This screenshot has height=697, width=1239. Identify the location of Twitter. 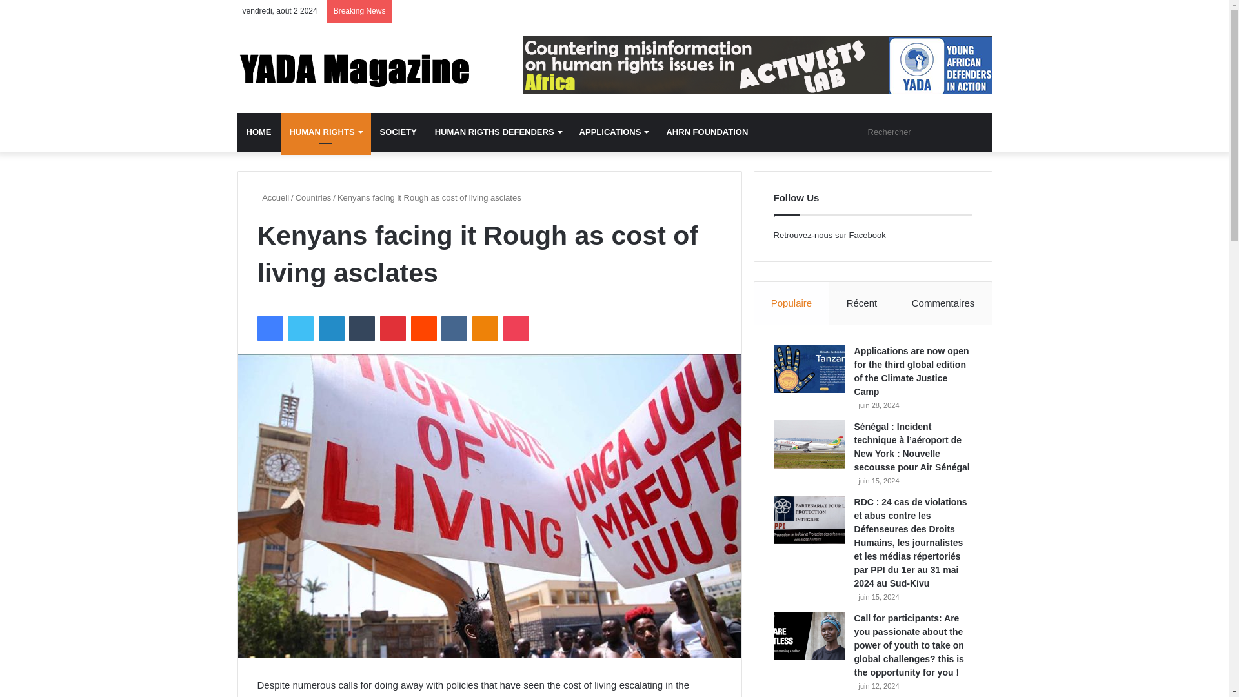
(300, 328).